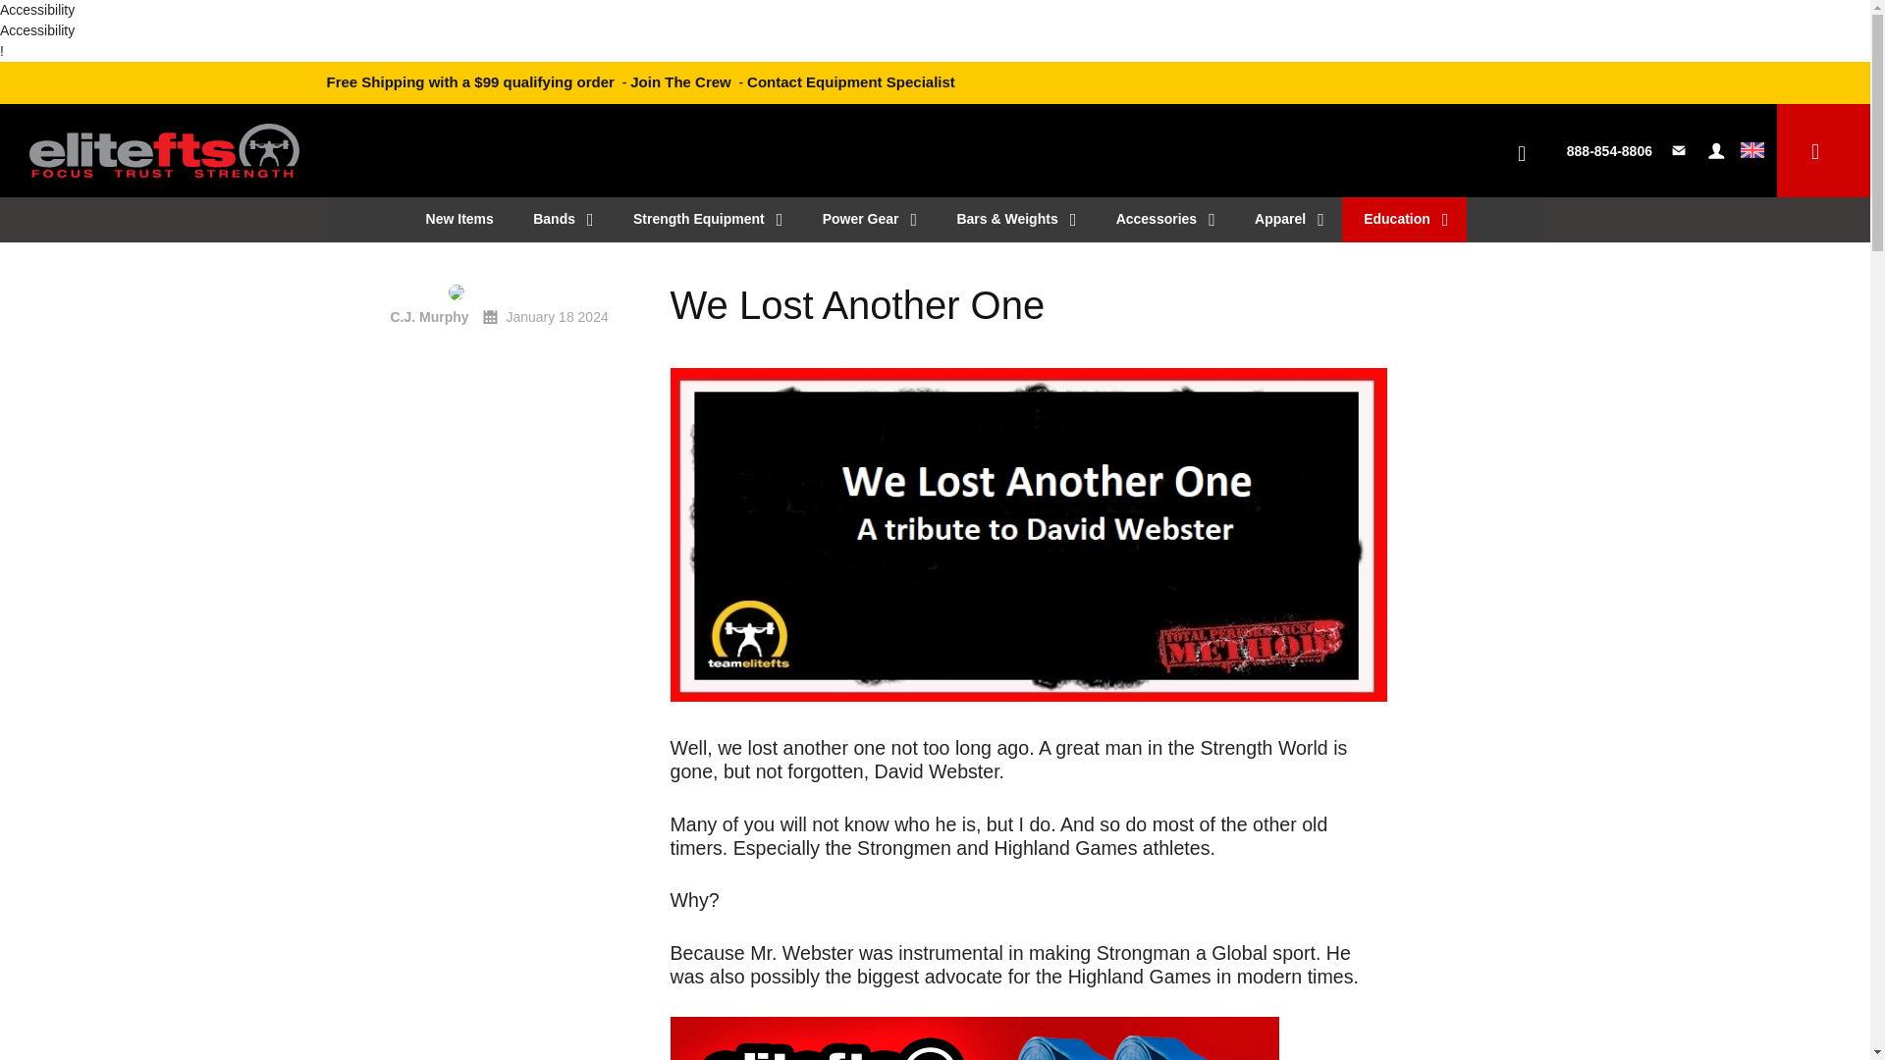  What do you see at coordinates (1681, 151) in the screenshot?
I see `email us` at bounding box center [1681, 151].